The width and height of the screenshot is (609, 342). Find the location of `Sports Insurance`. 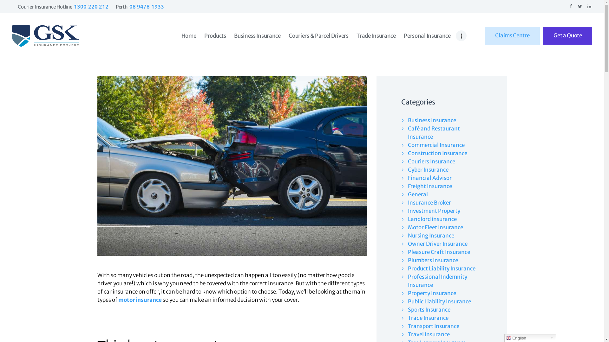

Sports Insurance is located at coordinates (429, 310).